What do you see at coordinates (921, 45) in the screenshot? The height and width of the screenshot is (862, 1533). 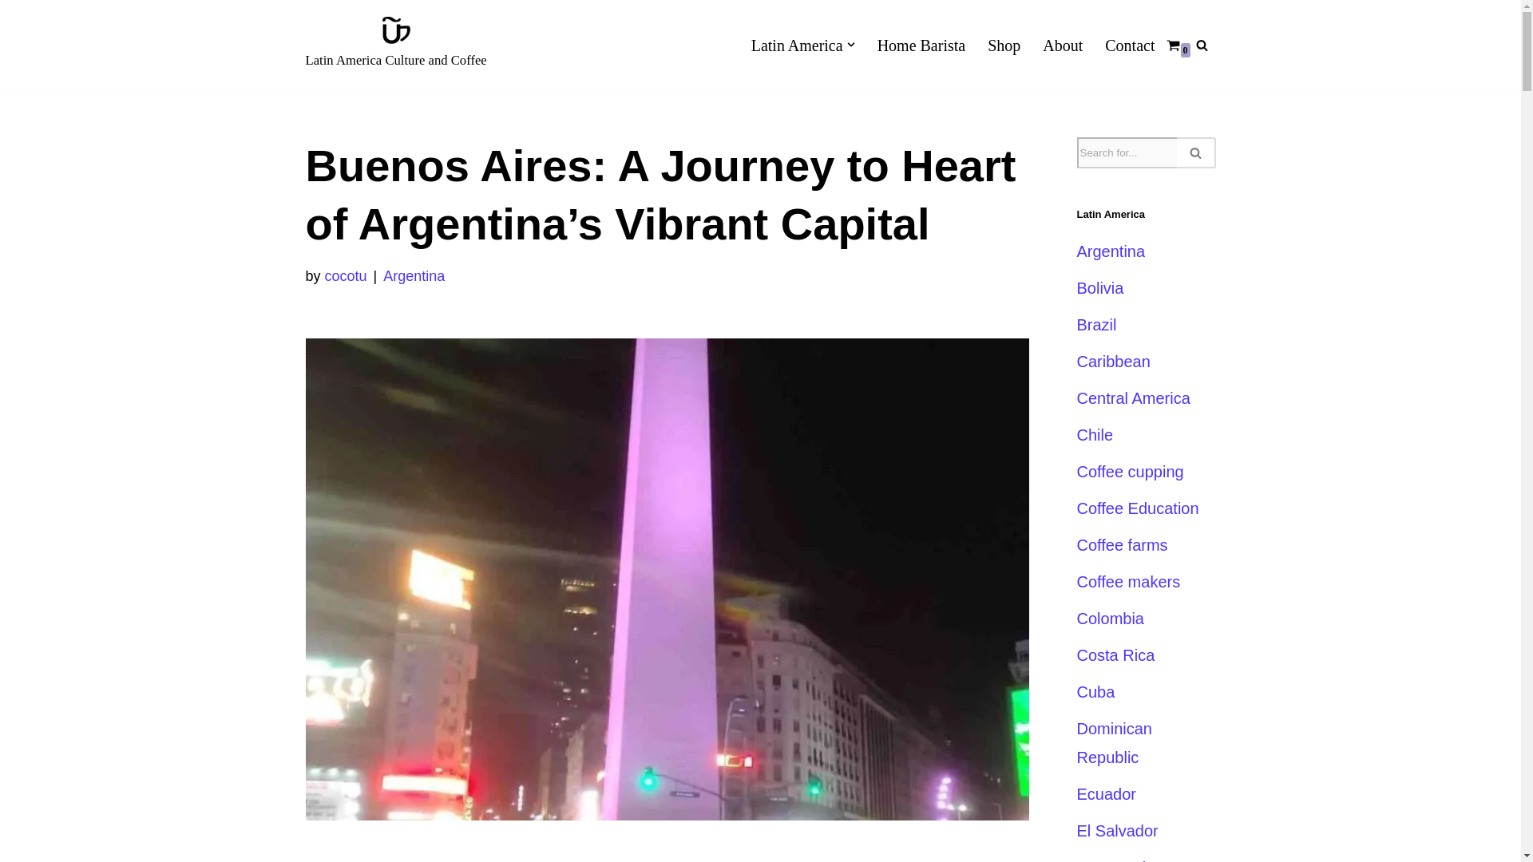 I see `Home Barista` at bounding box center [921, 45].